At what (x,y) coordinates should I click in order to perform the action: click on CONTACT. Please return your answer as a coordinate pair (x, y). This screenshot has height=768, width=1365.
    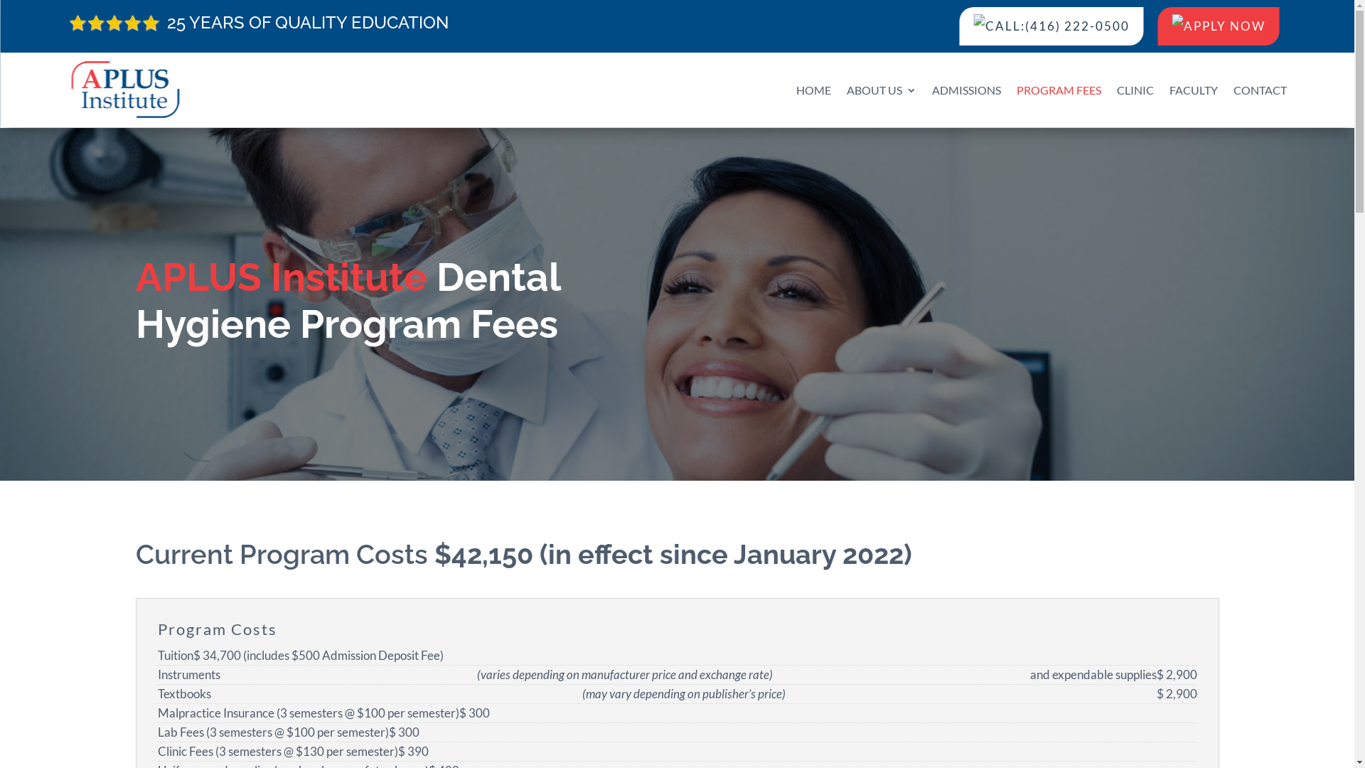
    Looking at the image, I should click on (1260, 90).